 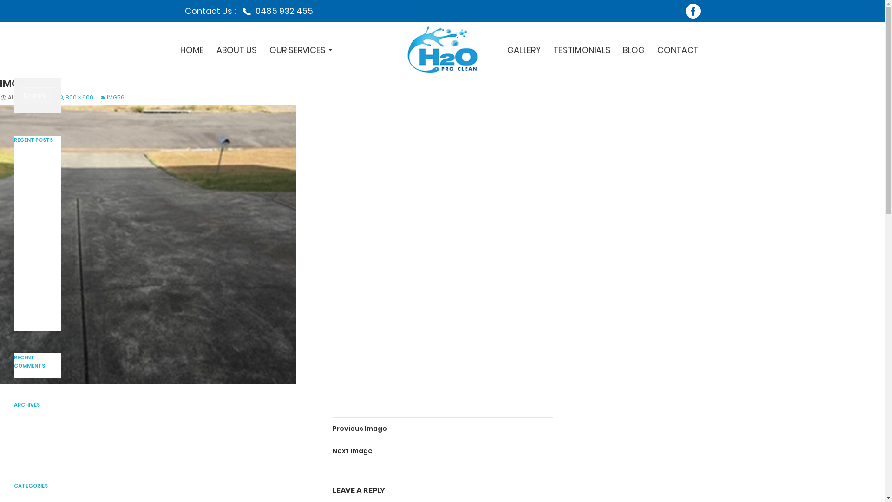 I want to click on April 2021, so click(x=27, y=432).